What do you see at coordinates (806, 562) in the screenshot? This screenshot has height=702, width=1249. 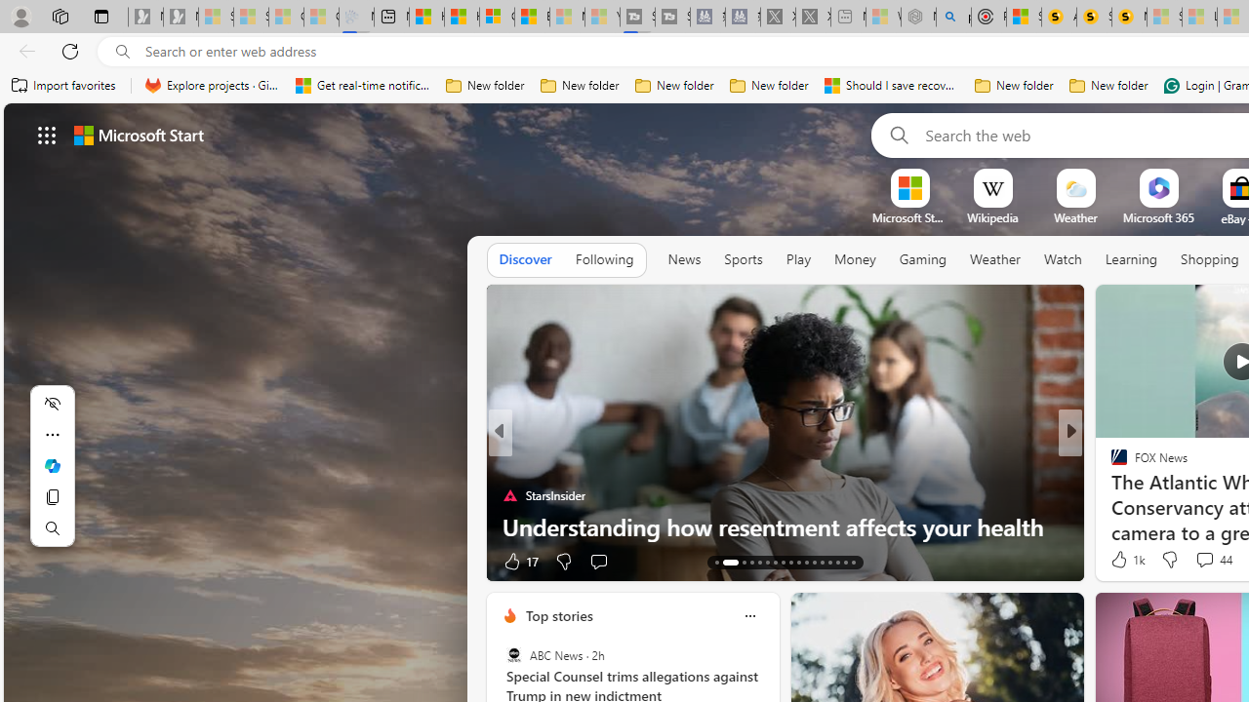 I see `AutomationID: tab-23` at bounding box center [806, 562].